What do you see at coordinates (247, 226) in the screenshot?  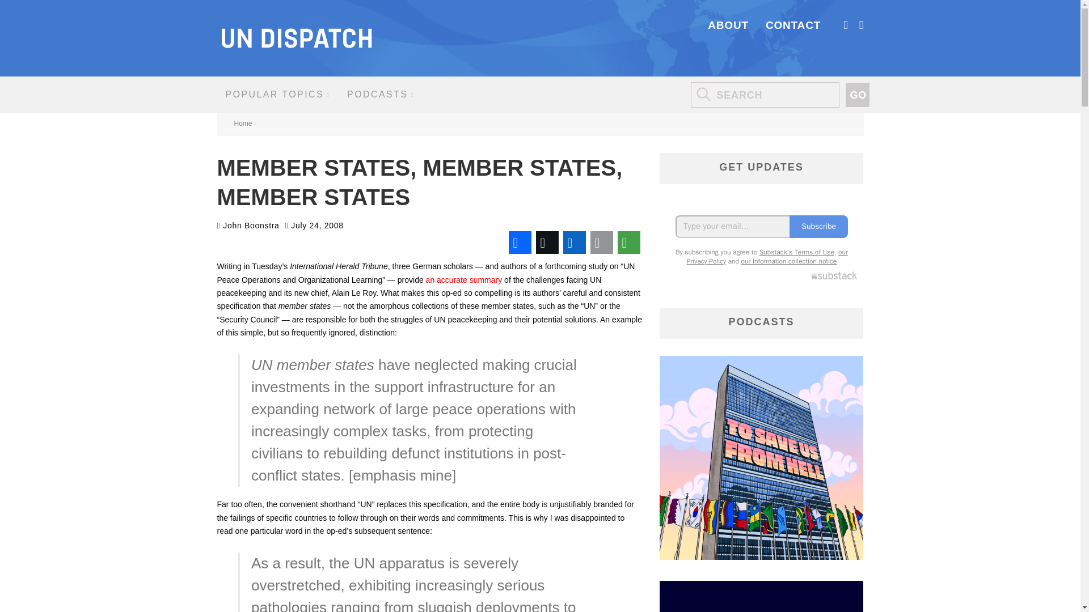 I see `John Boonstra` at bounding box center [247, 226].